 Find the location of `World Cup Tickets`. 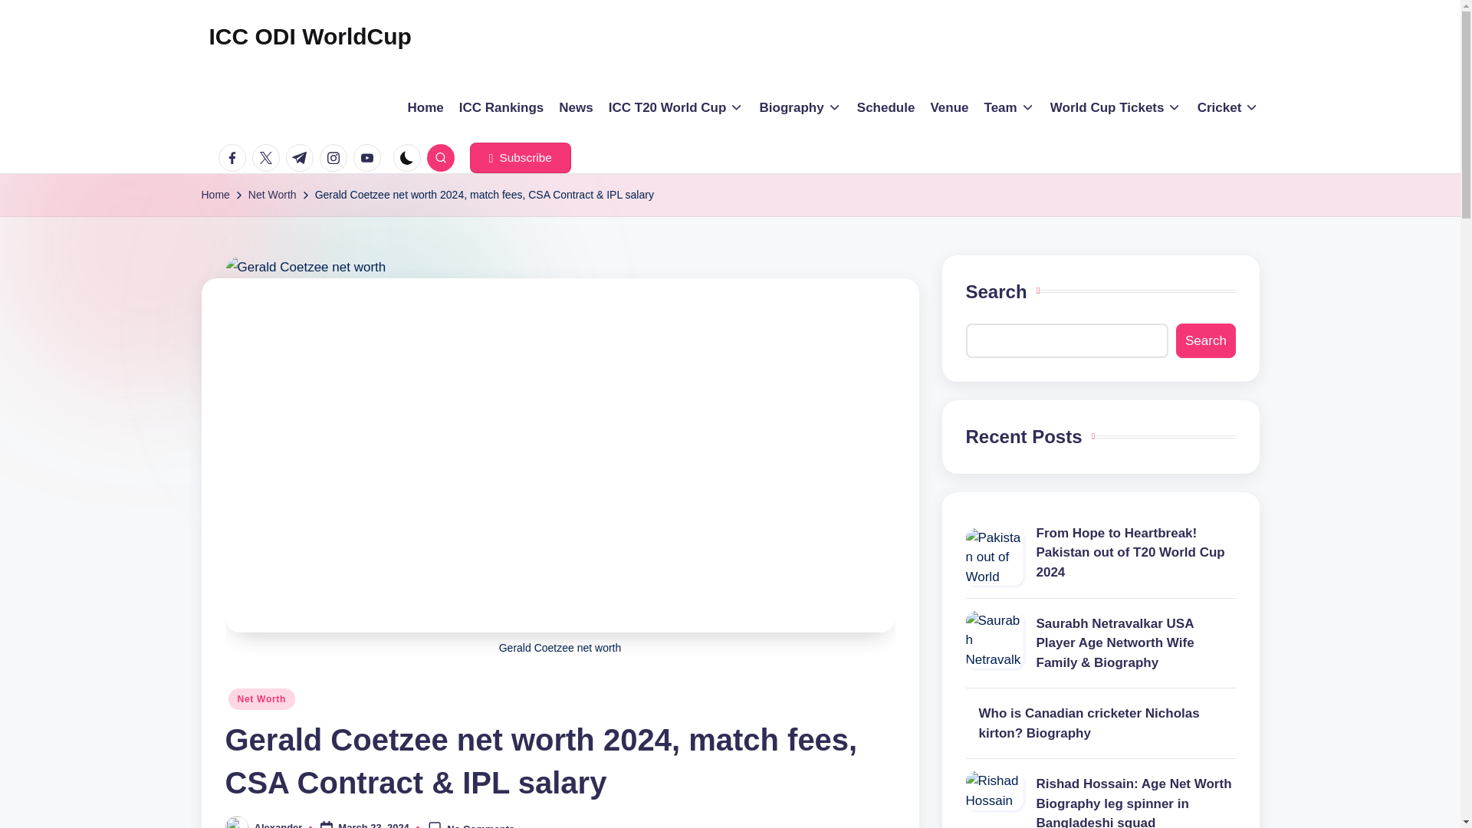

World Cup Tickets is located at coordinates (1116, 107).